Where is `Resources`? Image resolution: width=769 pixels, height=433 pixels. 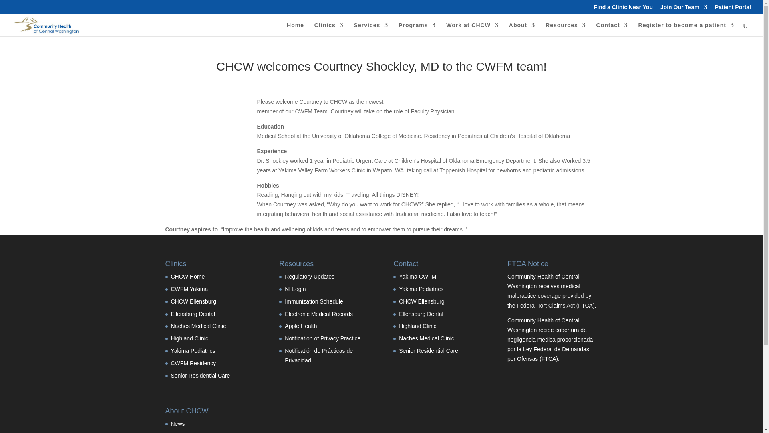 Resources is located at coordinates (566, 29).